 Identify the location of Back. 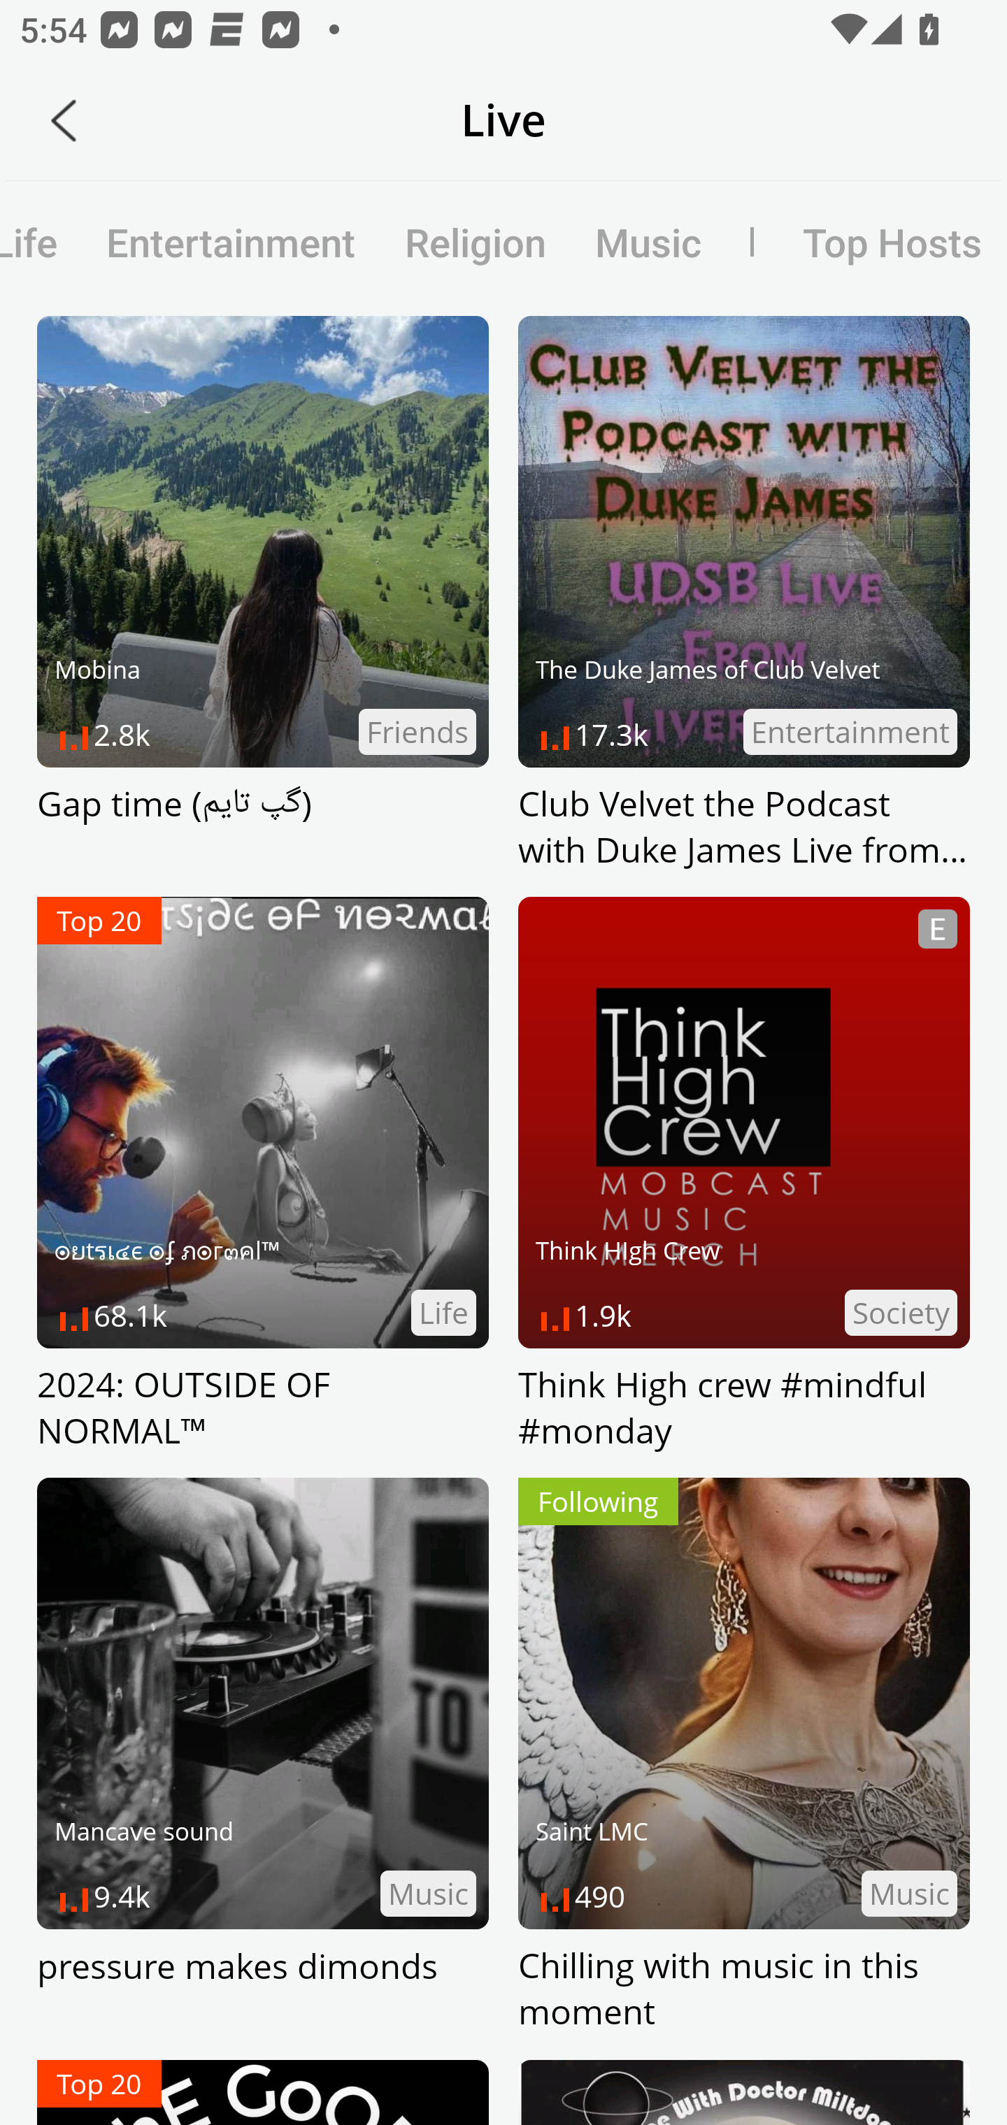
(64, 120).